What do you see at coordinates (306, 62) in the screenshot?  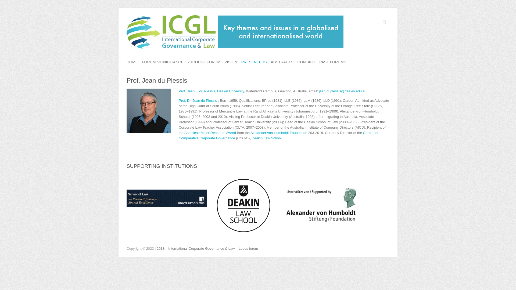 I see `CONTACT` at bounding box center [306, 62].